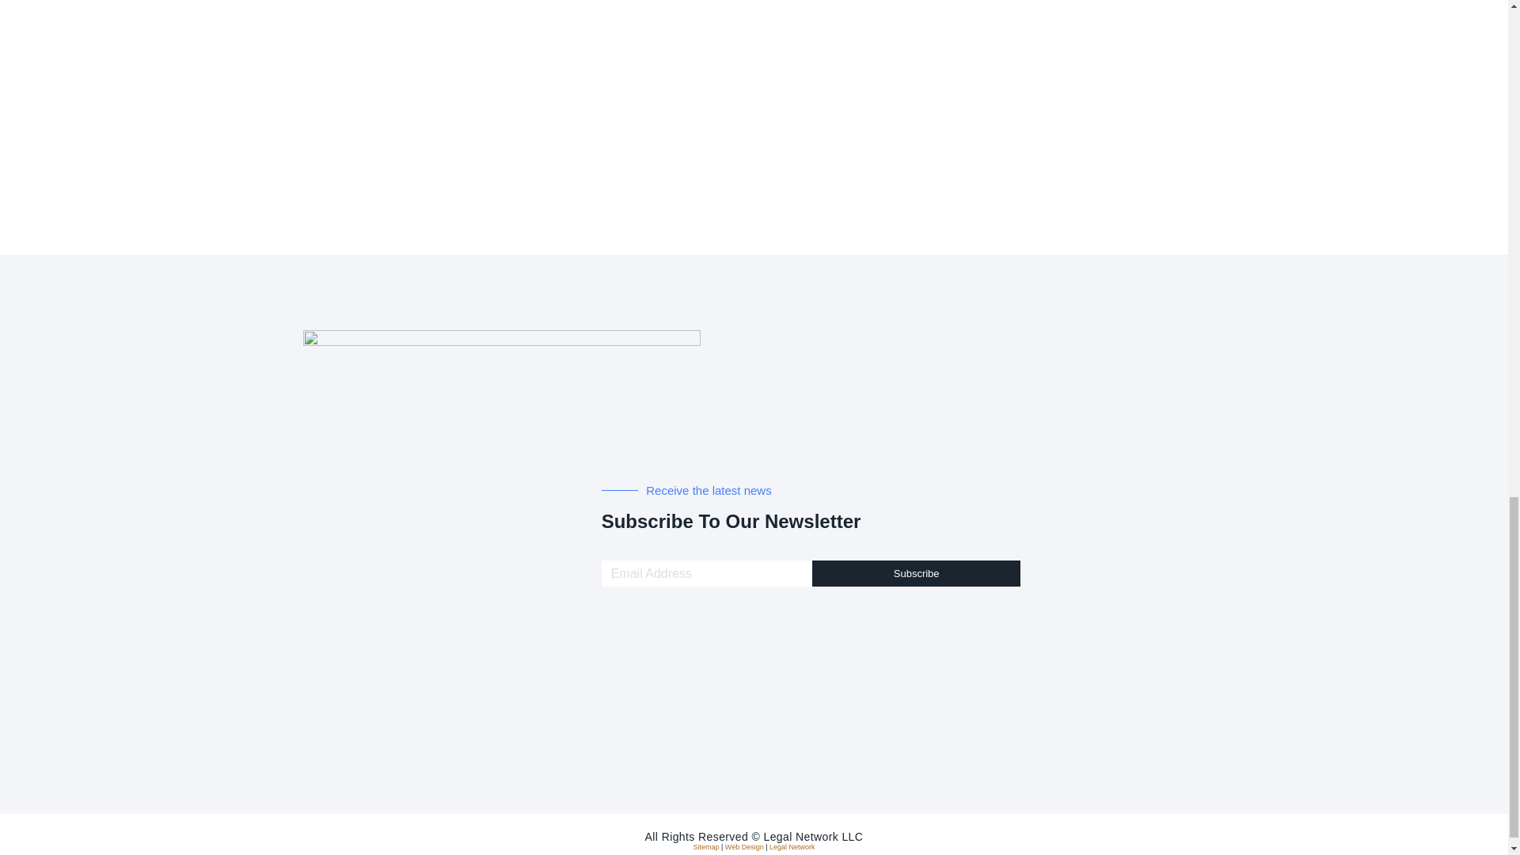 The image size is (1520, 855). What do you see at coordinates (706, 846) in the screenshot?
I see `Sitemap` at bounding box center [706, 846].